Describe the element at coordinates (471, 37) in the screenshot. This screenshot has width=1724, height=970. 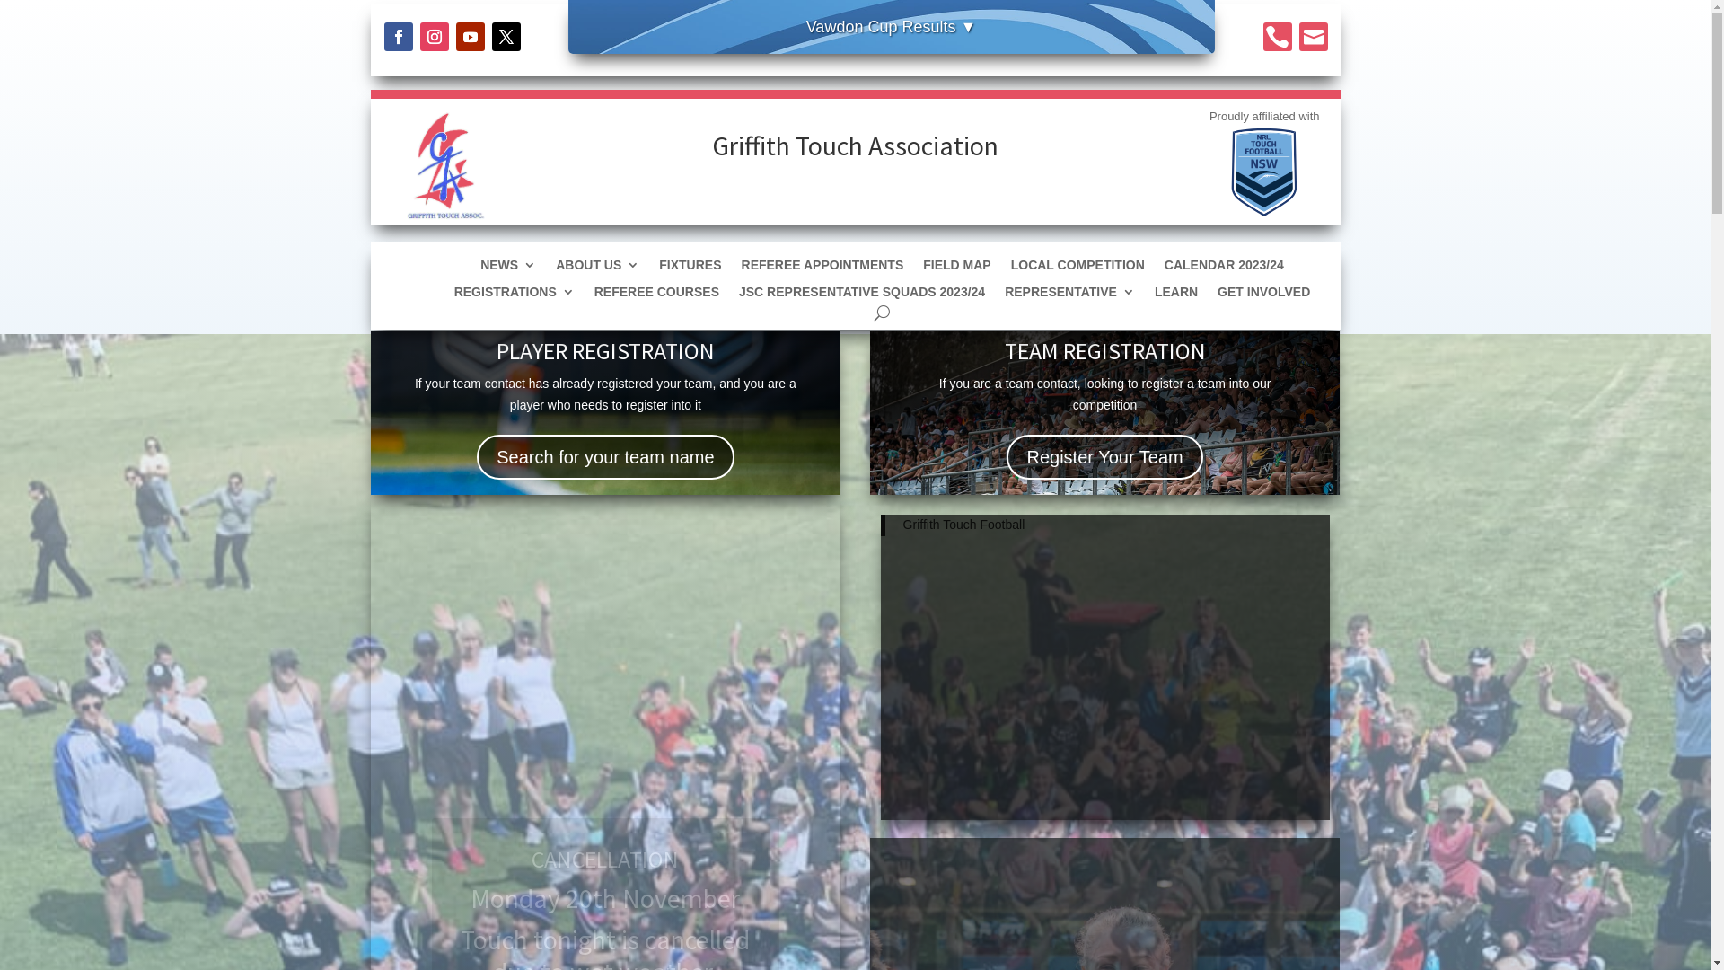
I see `Follow on Youtube` at that location.